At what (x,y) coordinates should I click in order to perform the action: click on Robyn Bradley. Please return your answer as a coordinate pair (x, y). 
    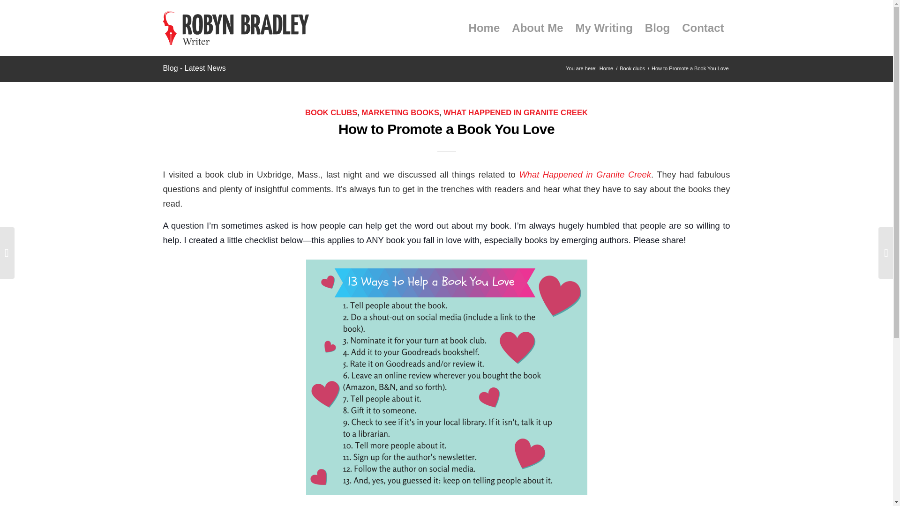
    Looking at the image, I should click on (236, 28).